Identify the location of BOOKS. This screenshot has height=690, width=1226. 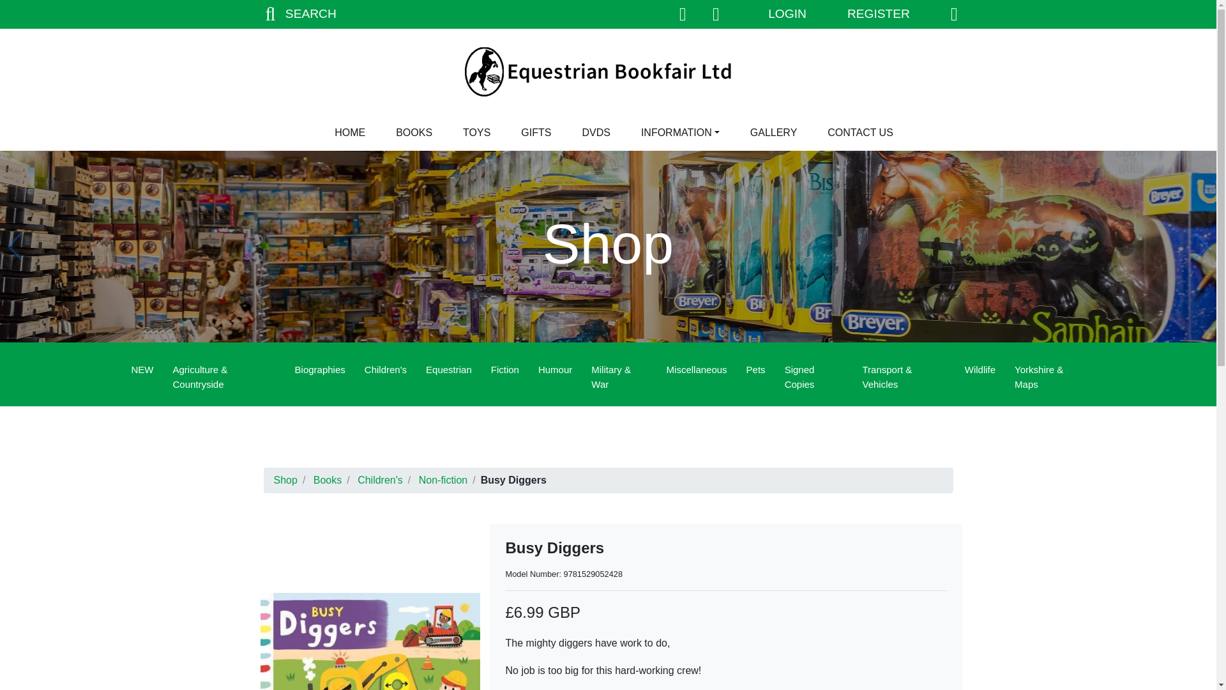
(414, 132).